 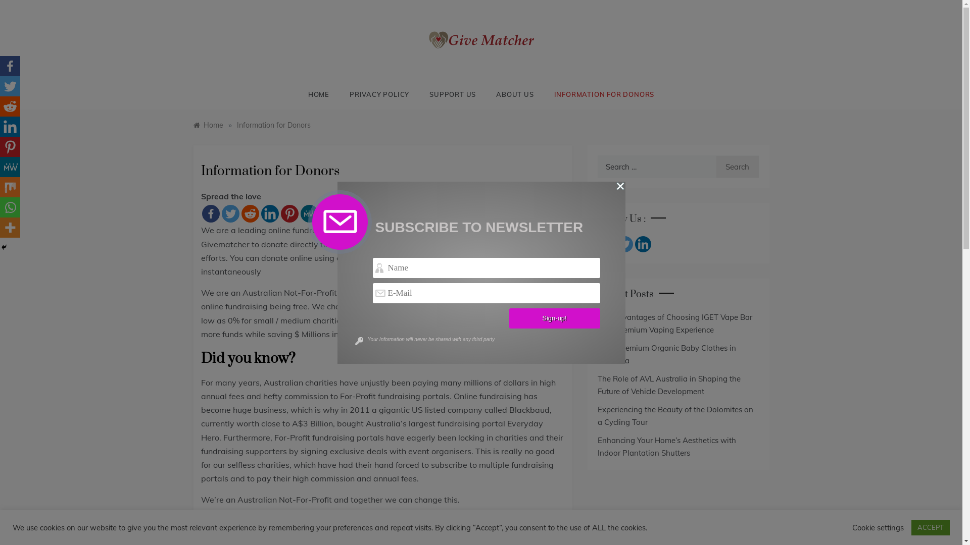 I want to click on ACCEPT, so click(x=931, y=528).